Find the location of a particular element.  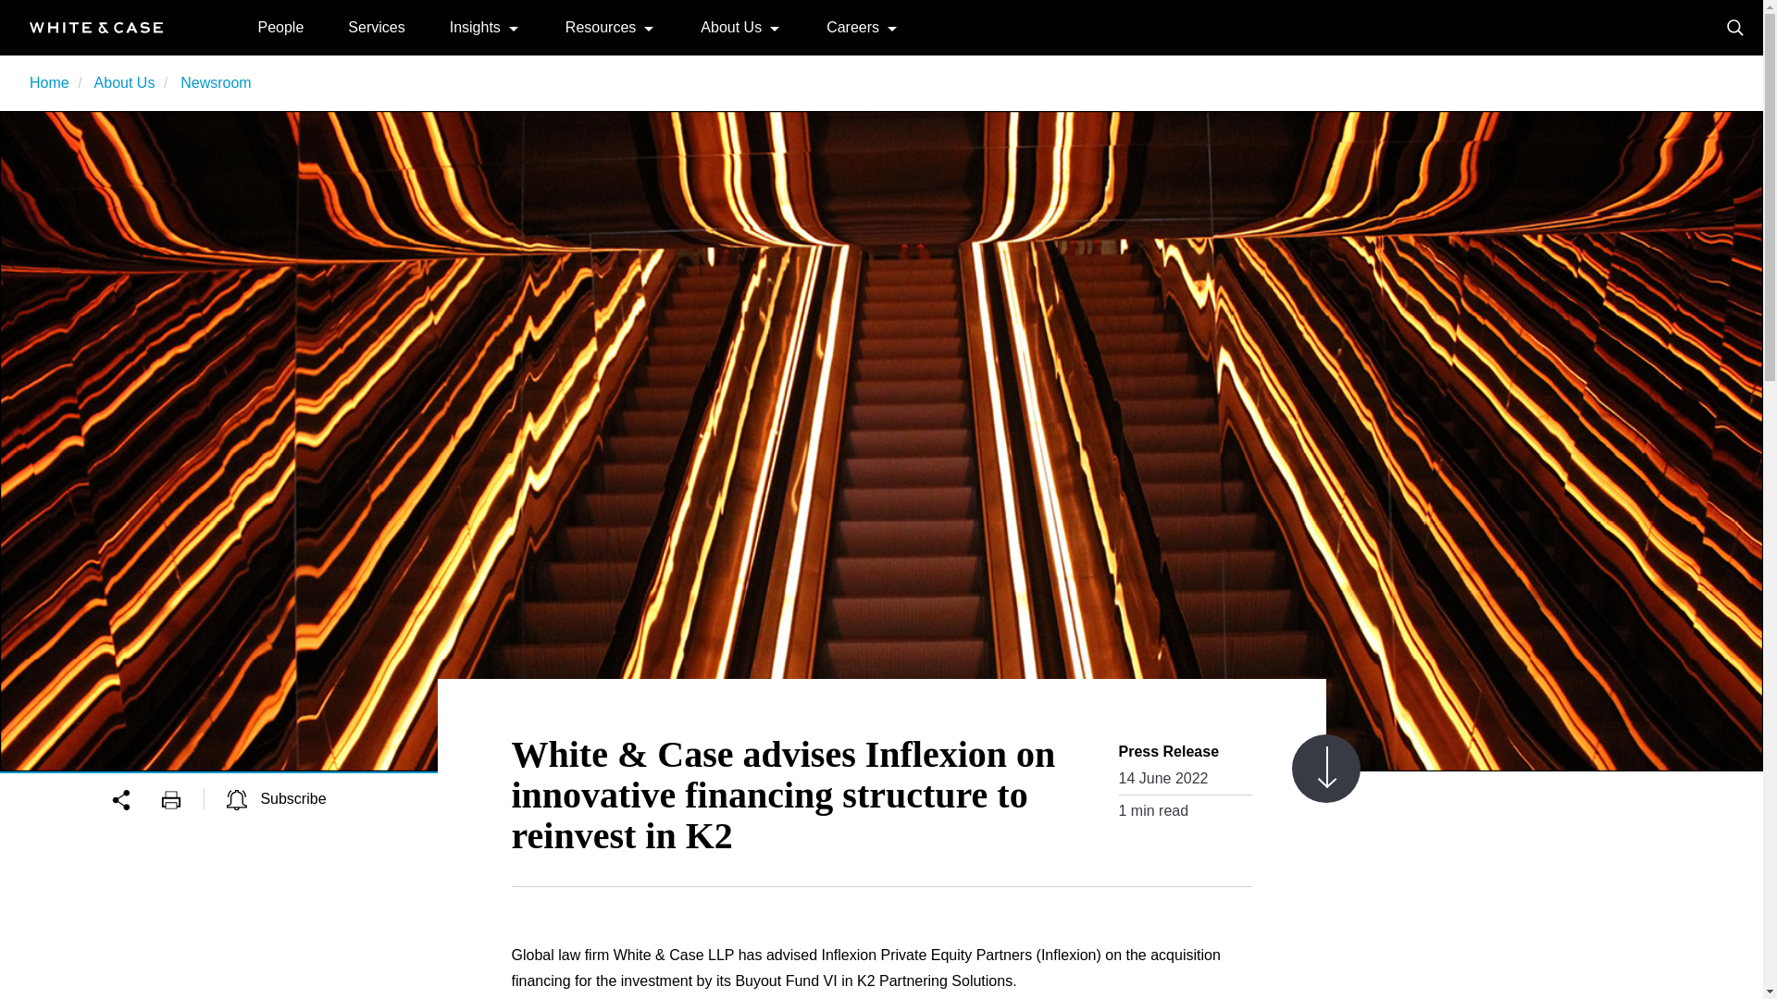

Resources is located at coordinates (600, 26).